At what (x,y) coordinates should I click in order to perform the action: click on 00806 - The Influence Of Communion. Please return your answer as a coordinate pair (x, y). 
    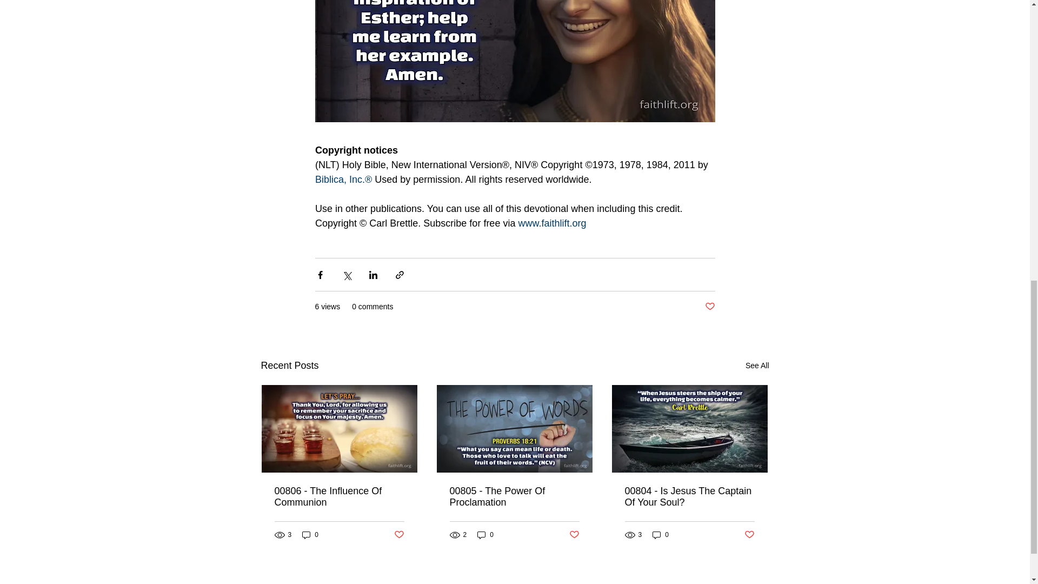
    Looking at the image, I should click on (340, 496).